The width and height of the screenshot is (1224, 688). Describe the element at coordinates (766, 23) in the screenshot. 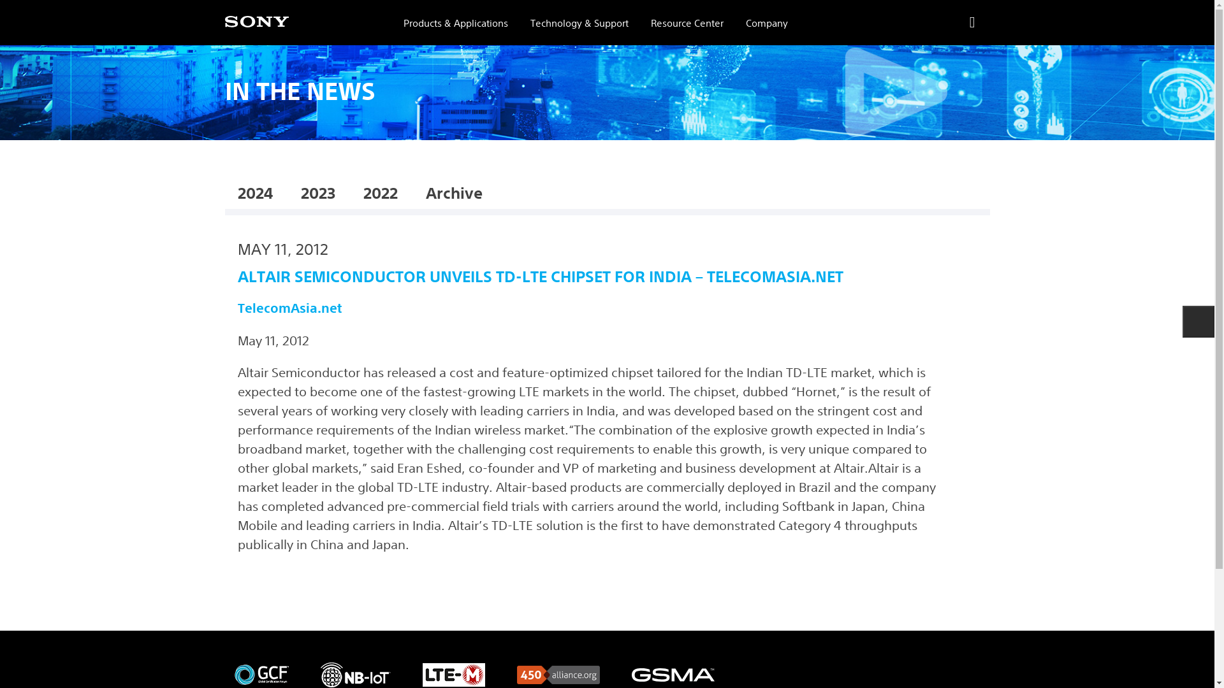

I see `Company` at that location.